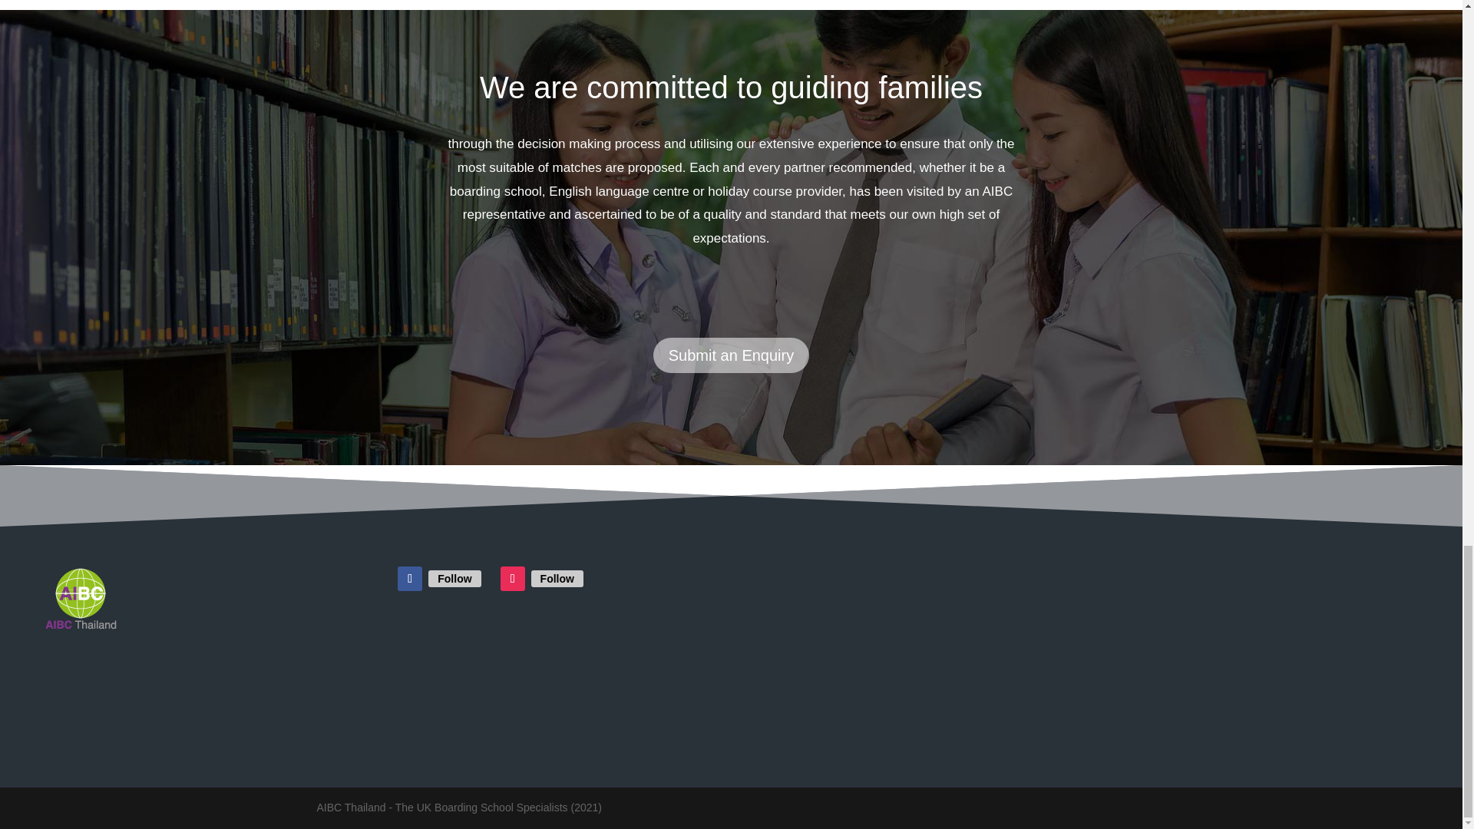 The height and width of the screenshot is (829, 1474). I want to click on Submit an Enquiry, so click(731, 355).